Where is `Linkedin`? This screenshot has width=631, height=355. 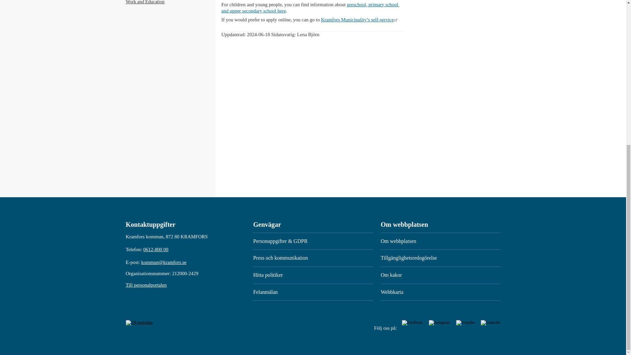
Linkedin is located at coordinates (490, 322).